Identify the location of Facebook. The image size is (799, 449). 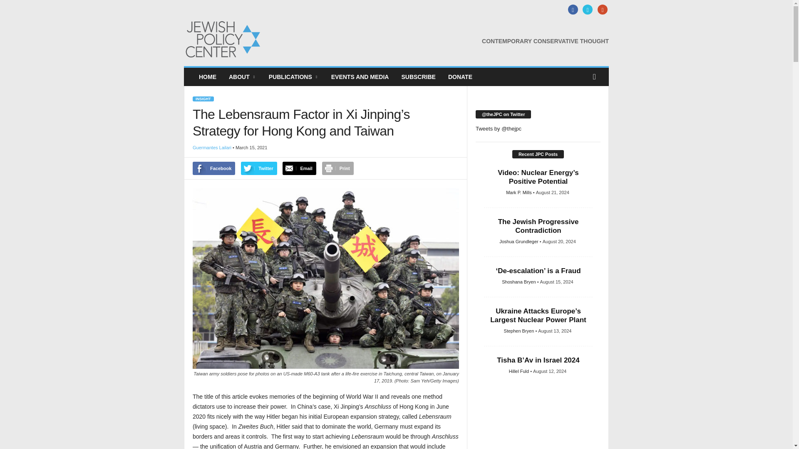
(572, 10).